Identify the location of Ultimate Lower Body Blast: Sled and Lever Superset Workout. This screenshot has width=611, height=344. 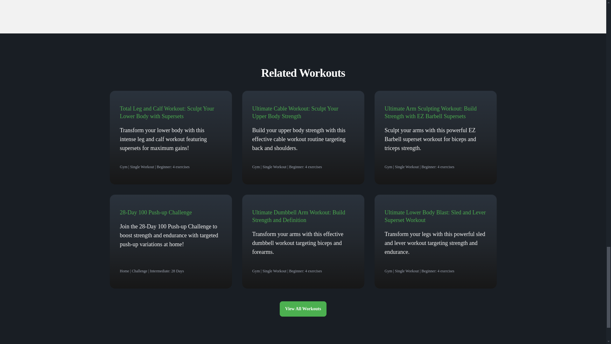
(435, 216).